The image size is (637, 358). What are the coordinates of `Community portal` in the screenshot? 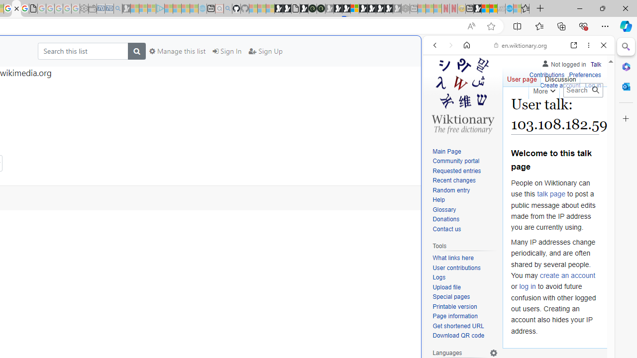 It's located at (456, 161).